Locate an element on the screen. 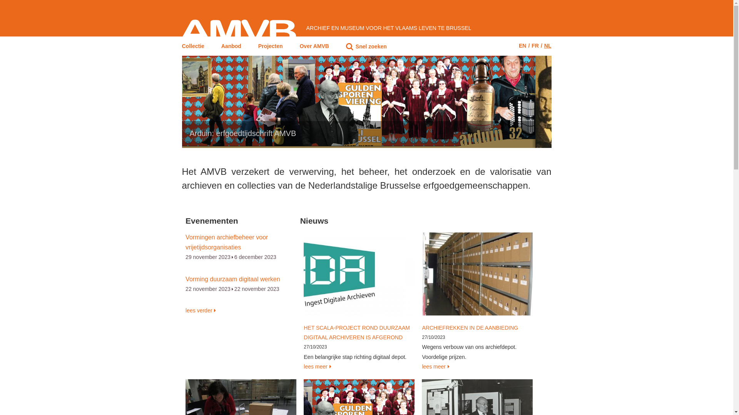 The height and width of the screenshot is (415, 739). Overslaan en naar de inhoud gaan is located at coordinates (0, 0).